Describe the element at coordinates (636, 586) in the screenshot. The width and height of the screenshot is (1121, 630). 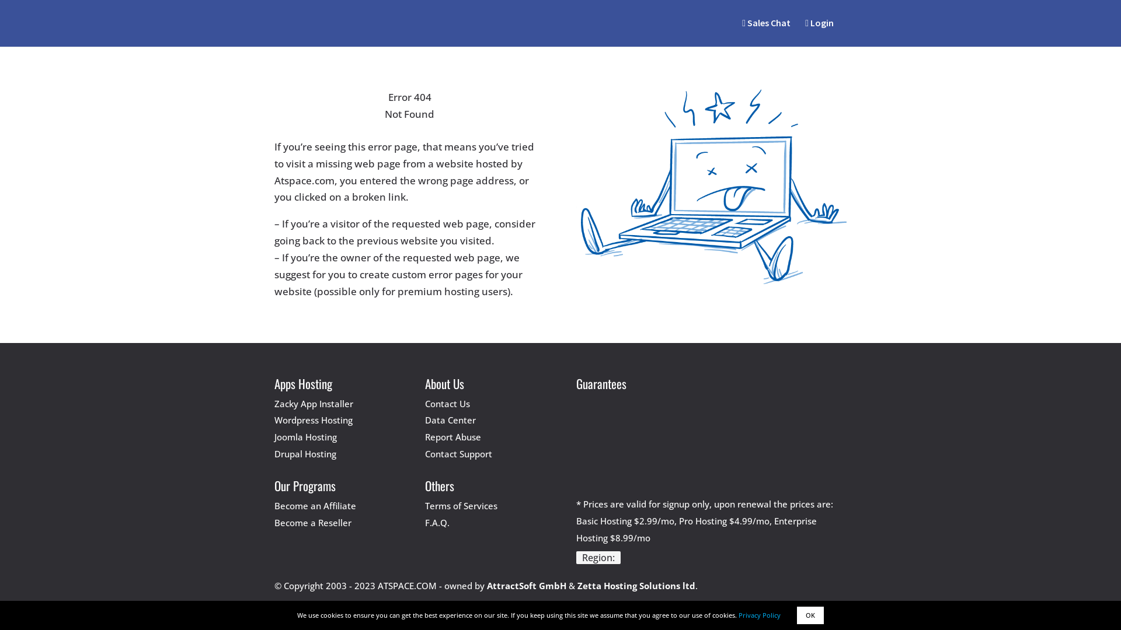
I see `Zetta Hosting Solutions ltd` at that location.